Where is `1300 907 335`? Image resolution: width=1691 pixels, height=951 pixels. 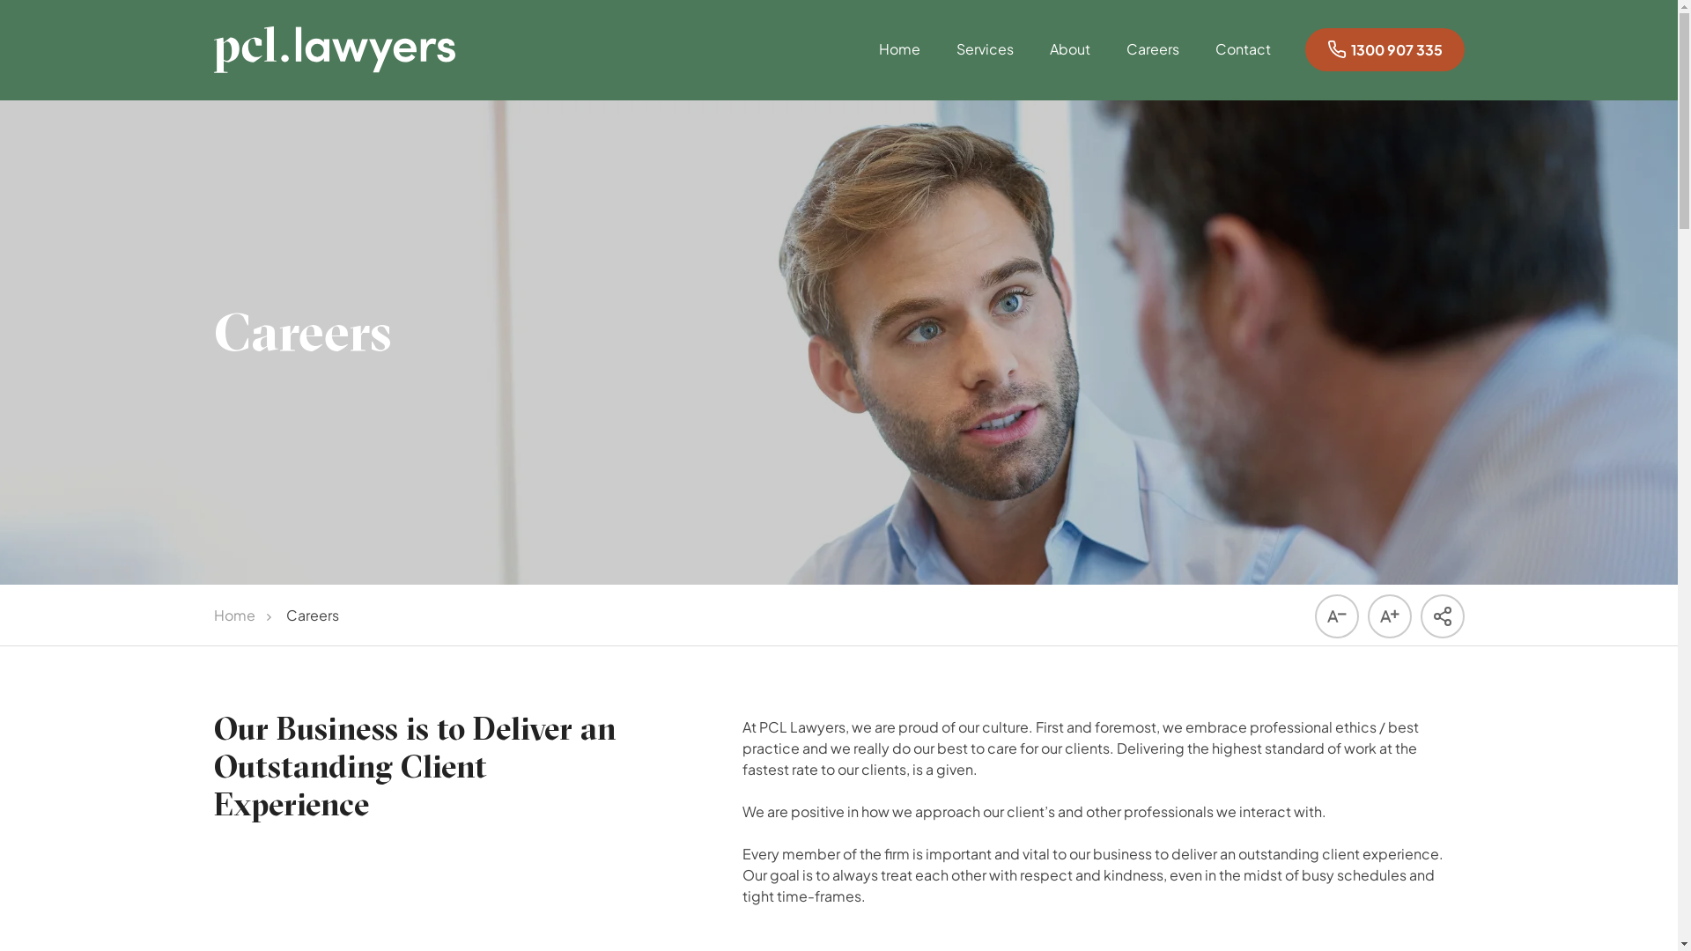
1300 907 335 is located at coordinates (1385, 49).